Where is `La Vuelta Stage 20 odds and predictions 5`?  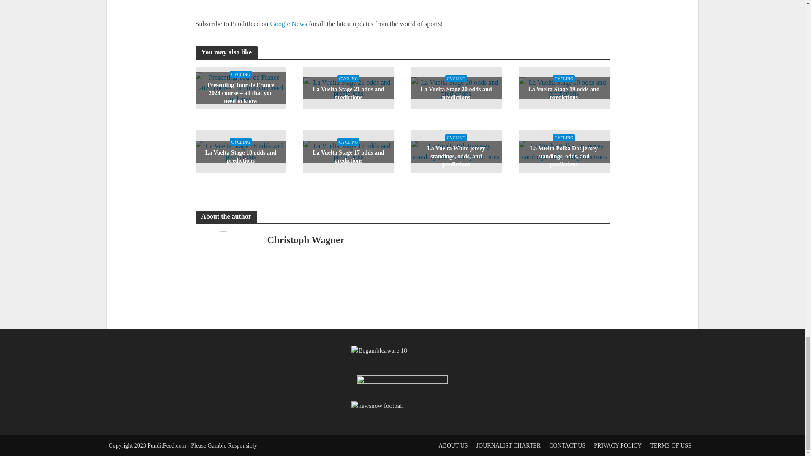 La Vuelta Stage 20 odds and predictions 5 is located at coordinates (455, 88).